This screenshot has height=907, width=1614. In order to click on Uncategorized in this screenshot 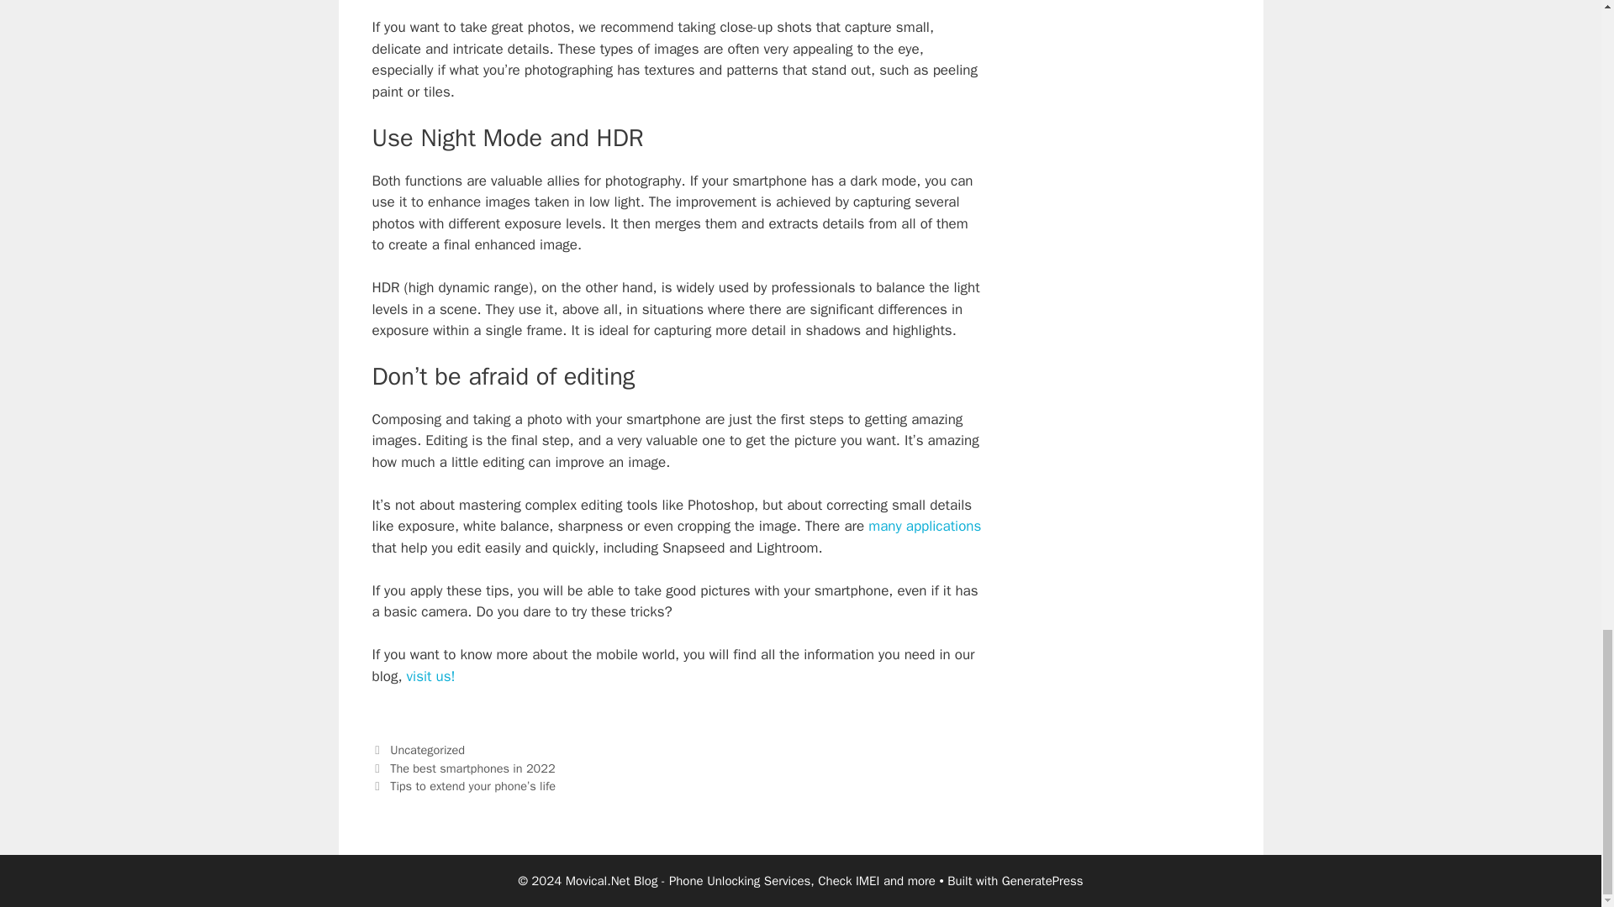, I will do `click(427, 749)`.